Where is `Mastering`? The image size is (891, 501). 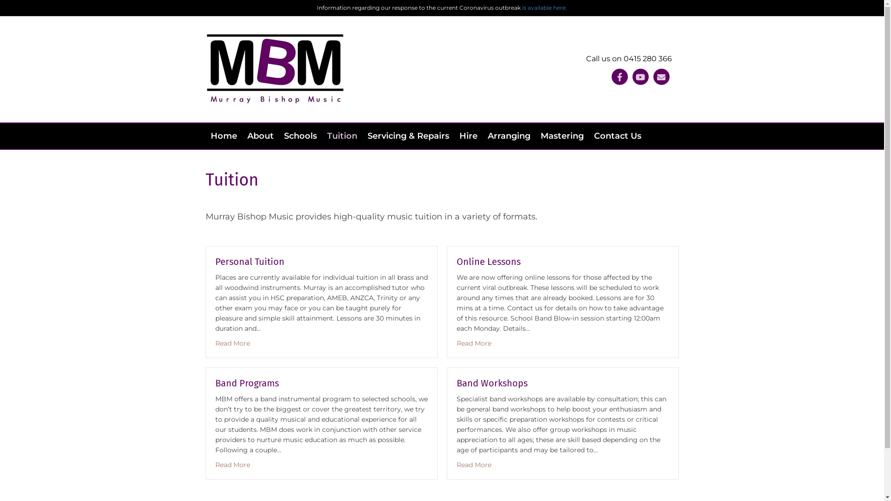
Mastering is located at coordinates (562, 136).